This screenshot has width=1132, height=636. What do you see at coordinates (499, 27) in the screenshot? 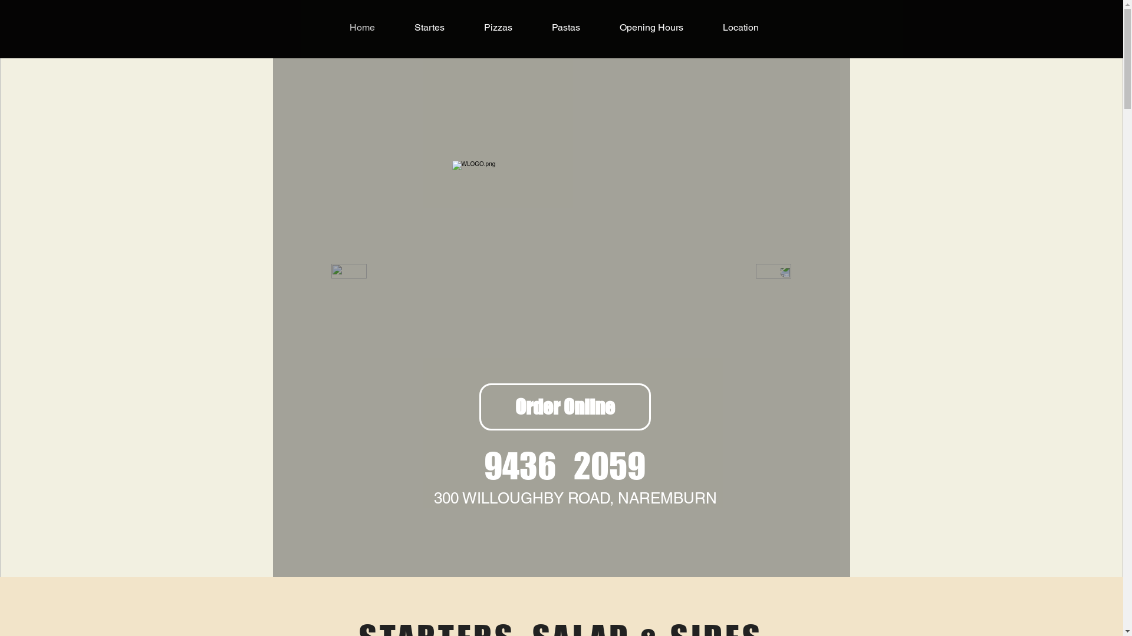
I see `Pizzas` at bounding box center [499, 27].